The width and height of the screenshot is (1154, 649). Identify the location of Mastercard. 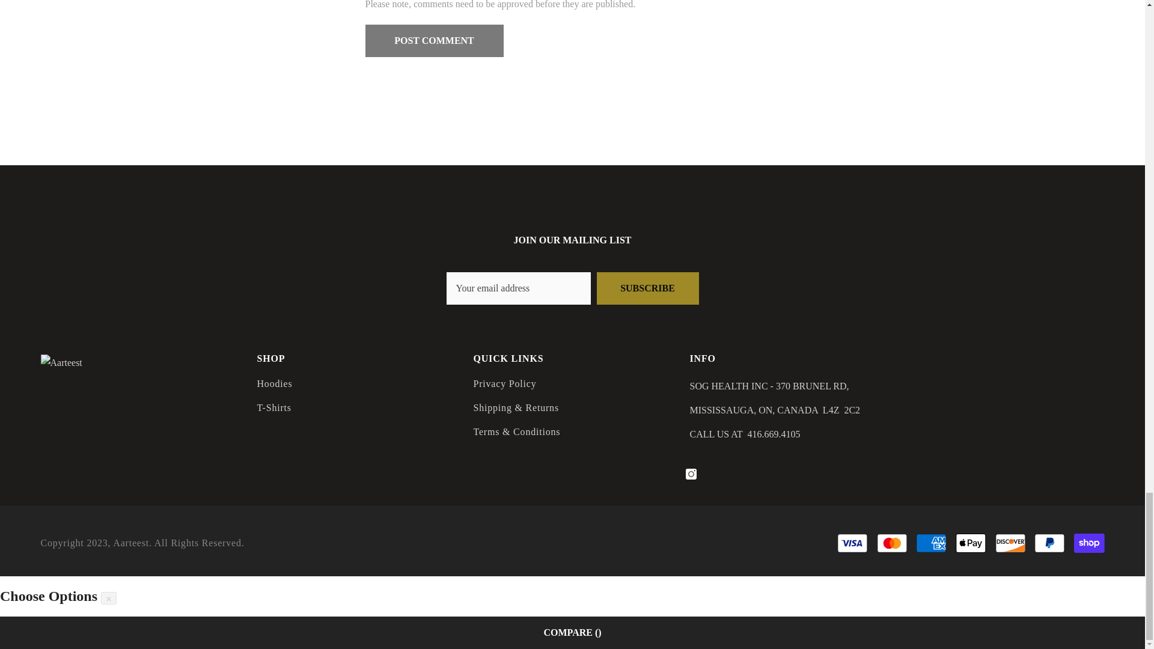
(892, 543).